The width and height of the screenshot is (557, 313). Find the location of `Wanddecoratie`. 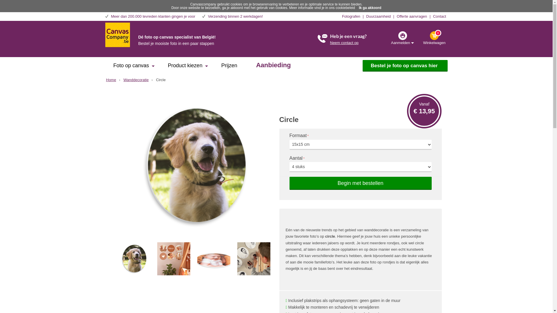

Wanddecoratie is located at coordinates (136, 80).